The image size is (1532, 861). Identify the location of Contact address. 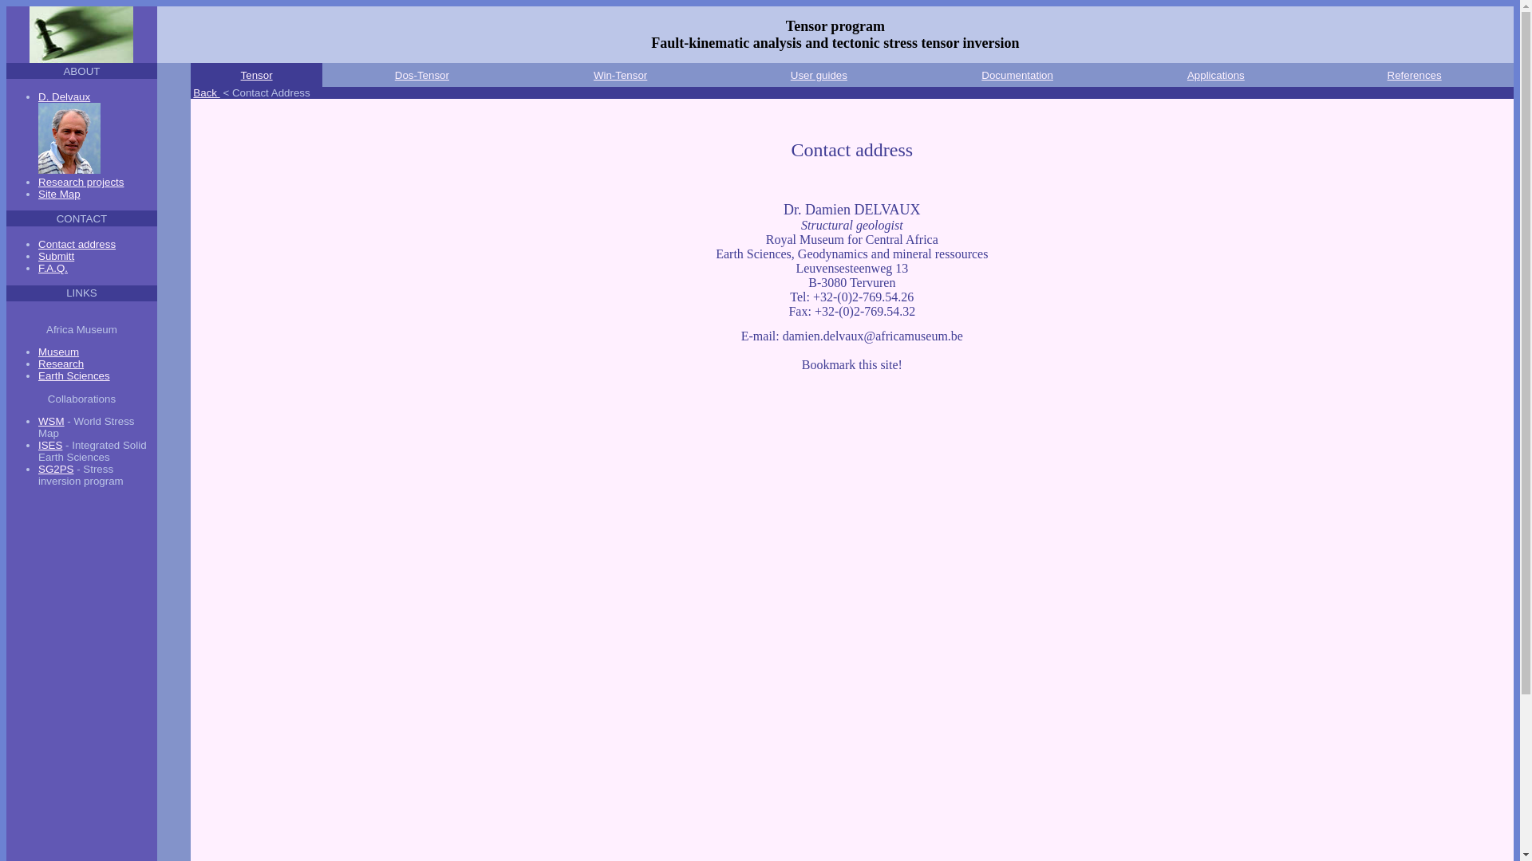
(77, 244).